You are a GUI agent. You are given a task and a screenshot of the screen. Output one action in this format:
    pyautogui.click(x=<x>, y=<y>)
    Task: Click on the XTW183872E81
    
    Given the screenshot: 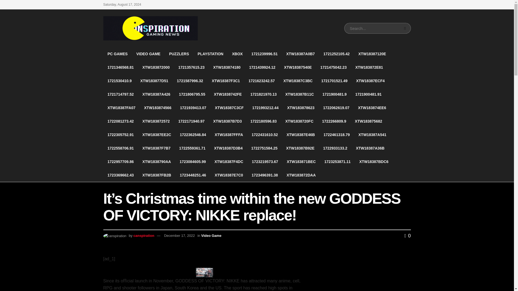 What is the action you would take?
    pyautogui.click(x=369, y=67)
    